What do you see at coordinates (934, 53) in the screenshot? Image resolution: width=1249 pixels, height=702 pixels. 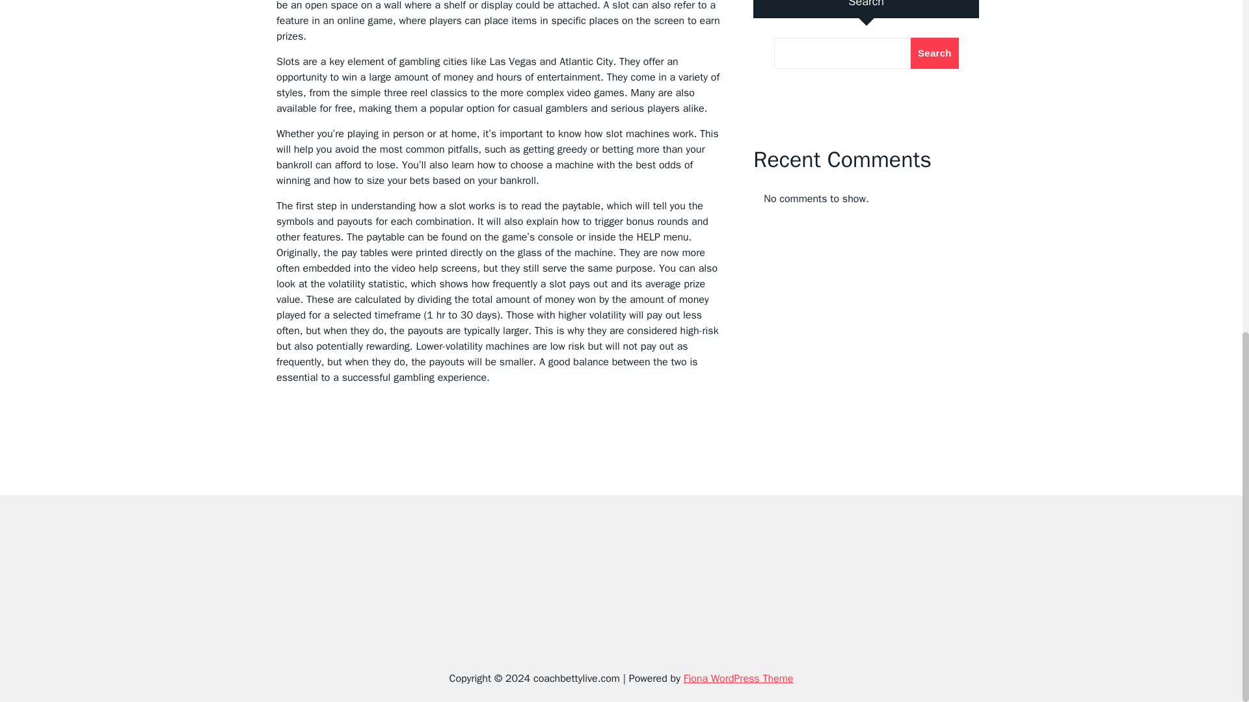 I see `Search` at bounding box center [934, 53].